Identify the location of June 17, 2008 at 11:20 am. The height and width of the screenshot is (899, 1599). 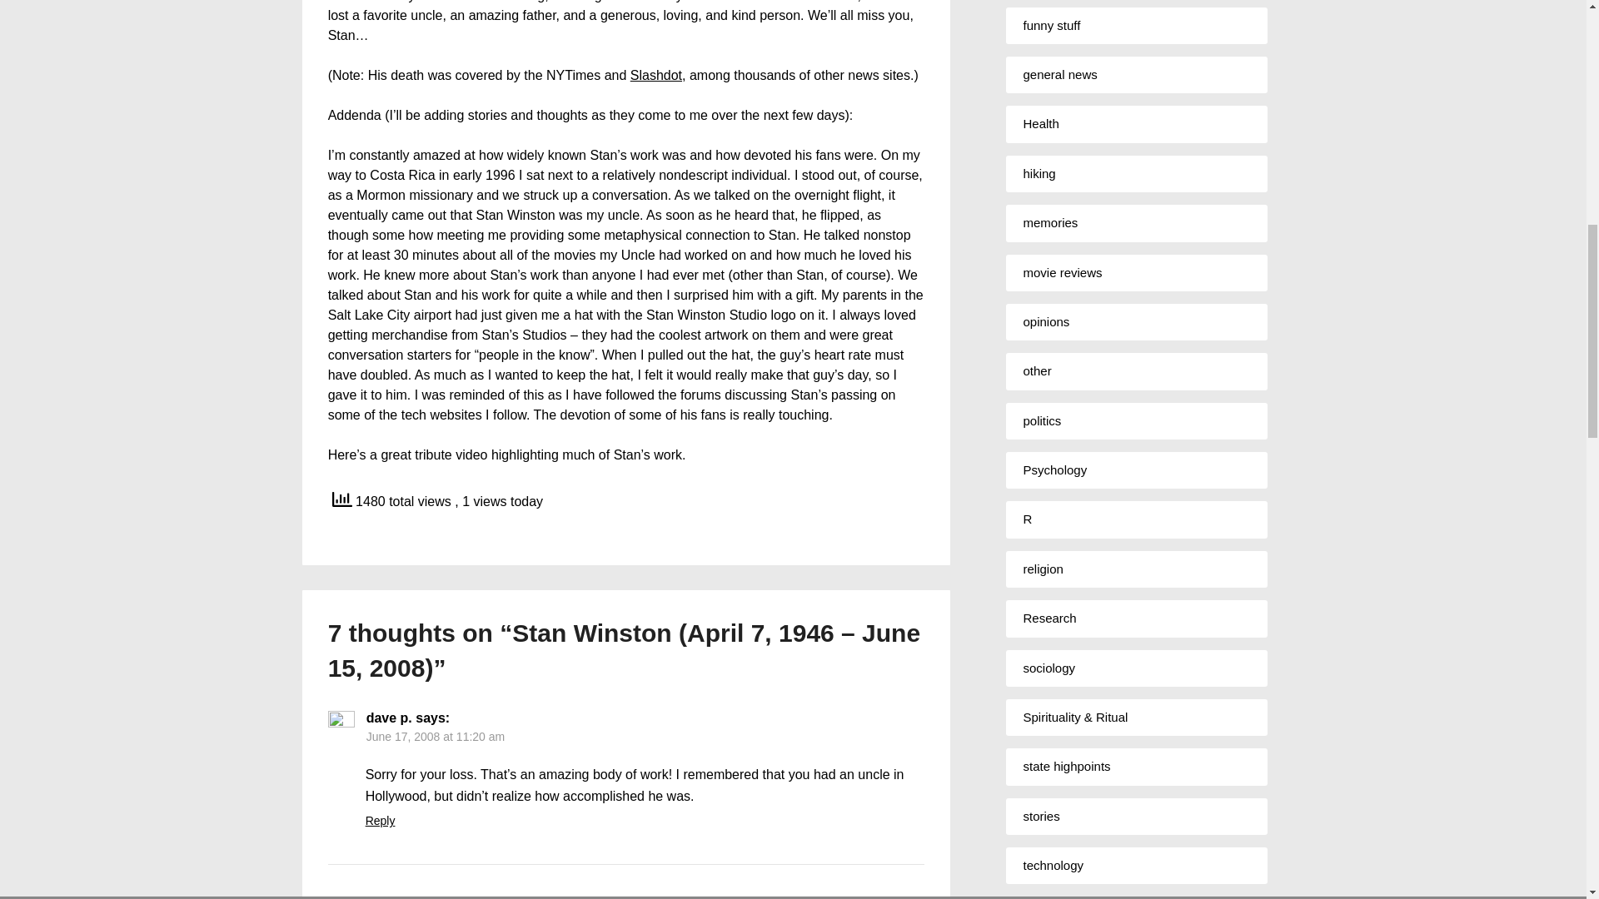
(435, 736).